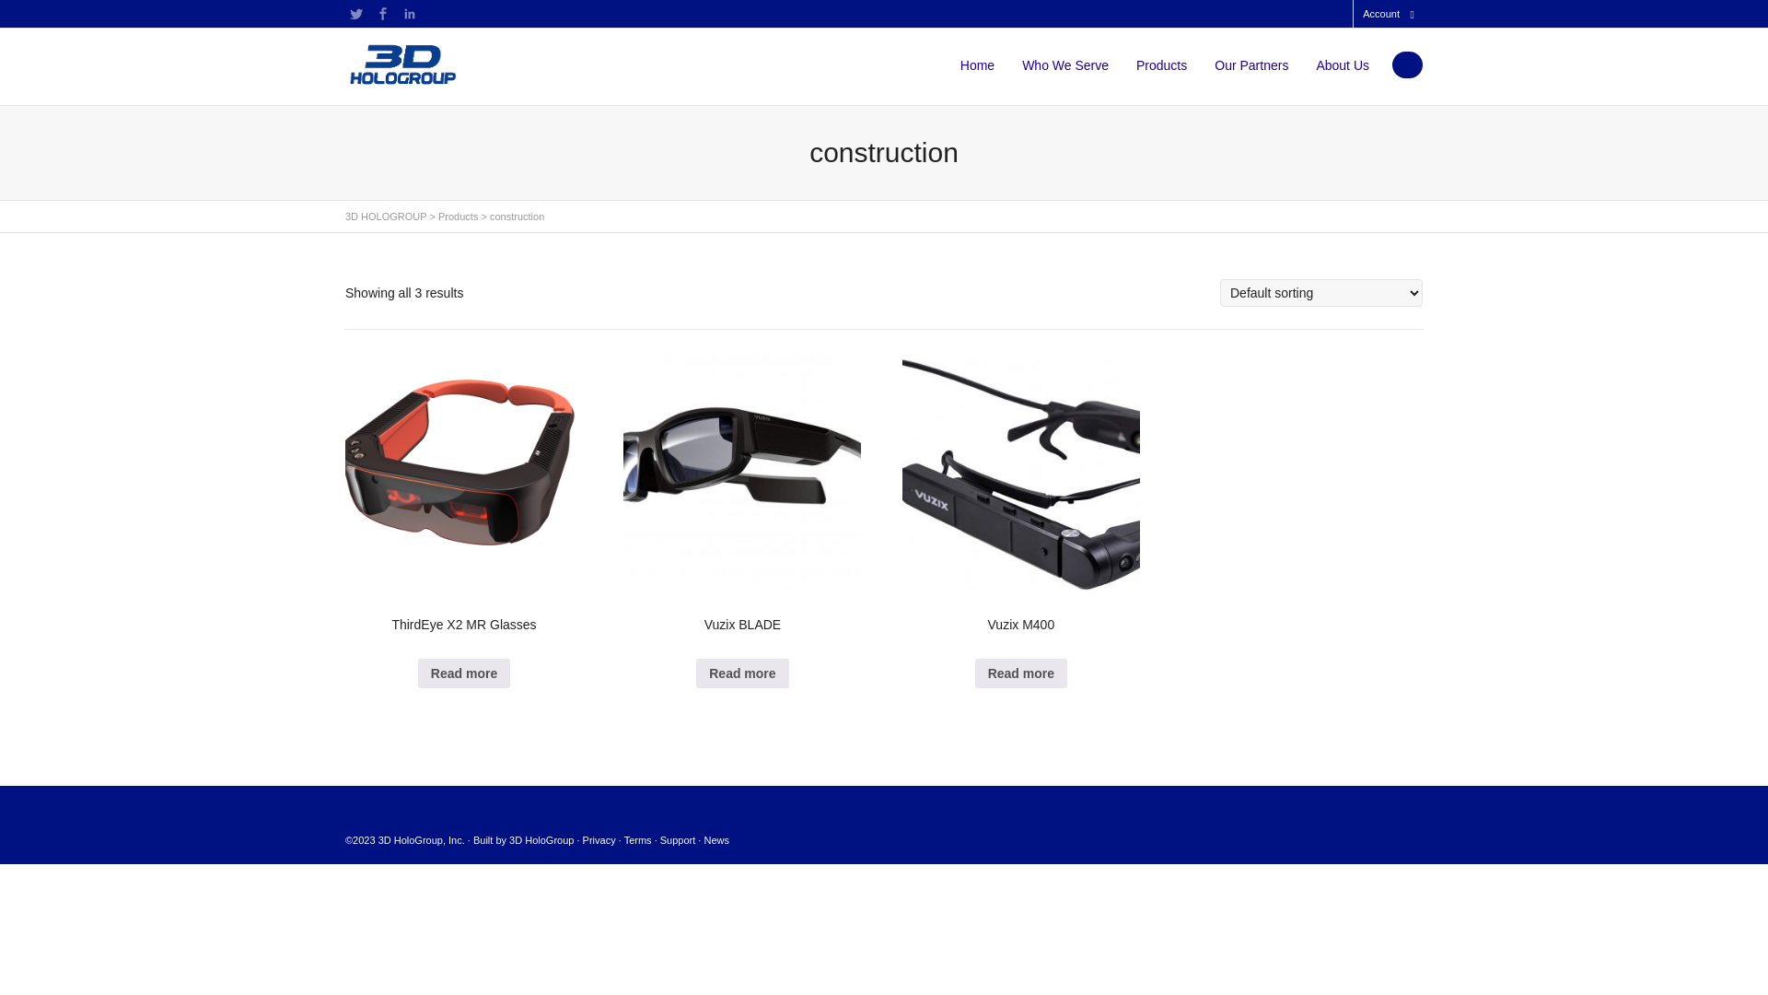 This screenshot has width=1768, height=995. I want to click on Products, so click(459, 217).